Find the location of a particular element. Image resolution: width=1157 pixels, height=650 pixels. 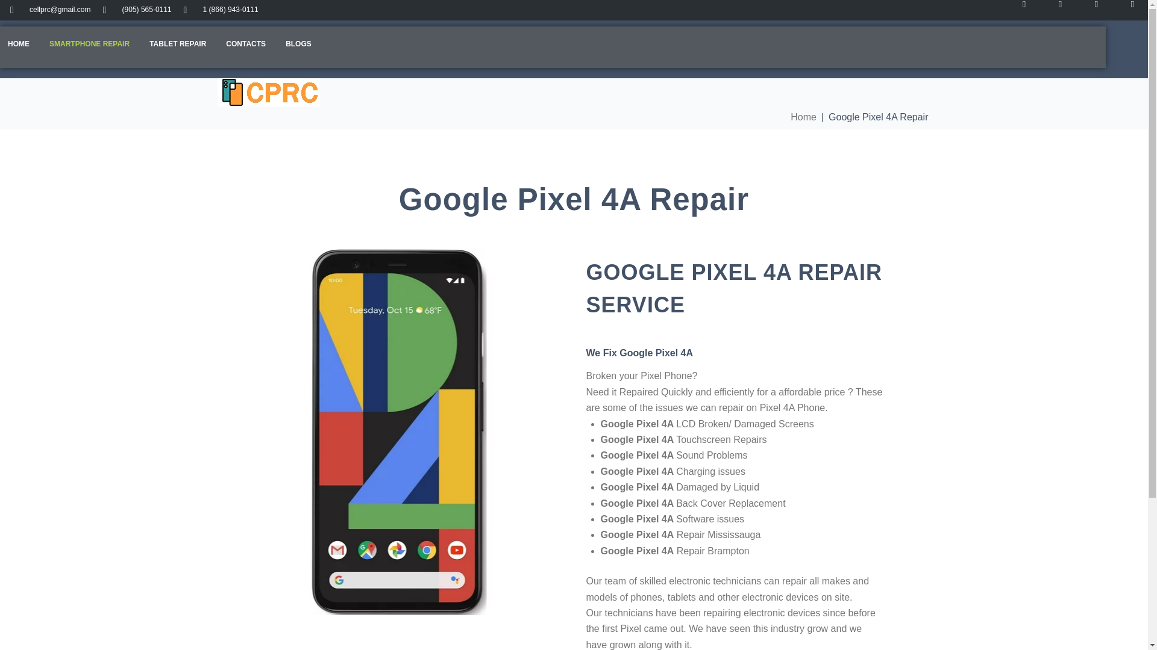

SMARTPHONE REPAIR is located at coordinates (89, 47).